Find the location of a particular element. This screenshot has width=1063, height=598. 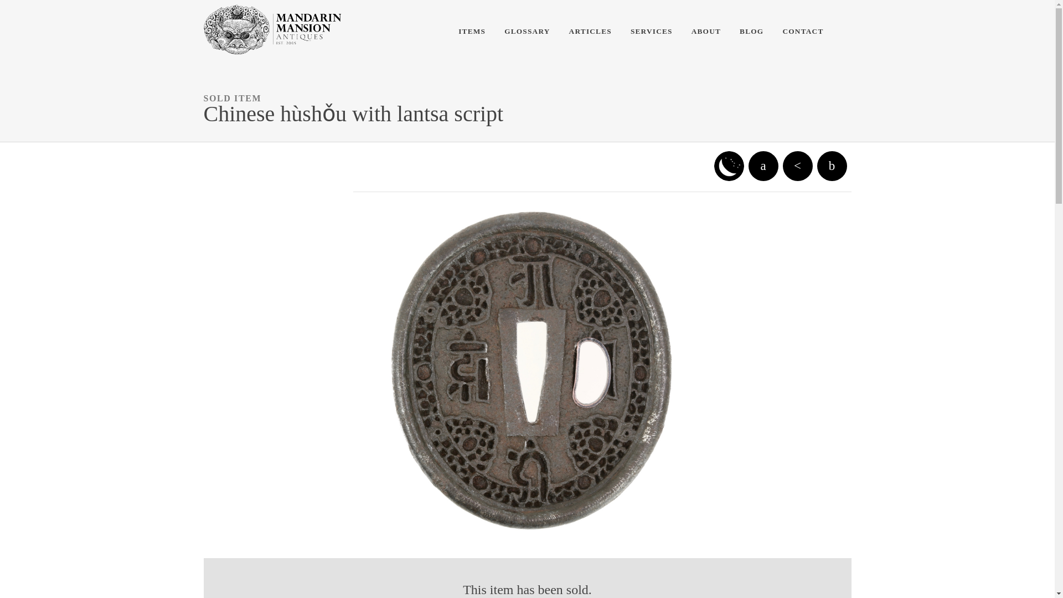

SERVICES is located at coordinates (651, 31).